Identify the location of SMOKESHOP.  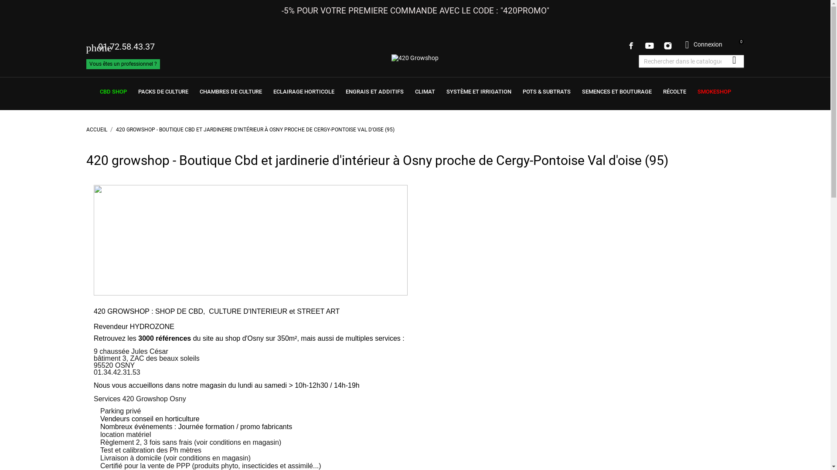
(714, 91).